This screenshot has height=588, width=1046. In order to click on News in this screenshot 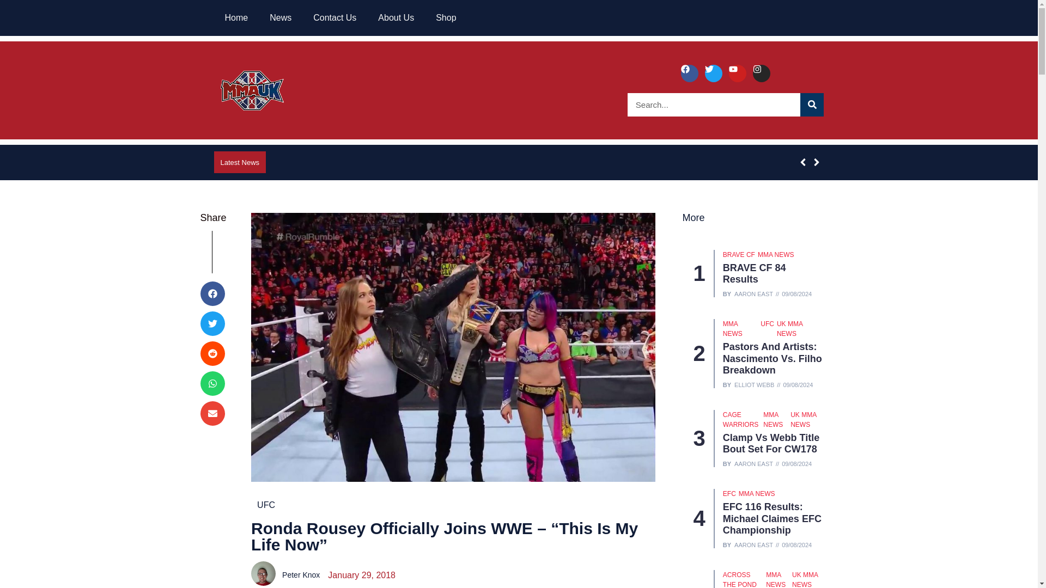, I will do `click(280, 17)`.